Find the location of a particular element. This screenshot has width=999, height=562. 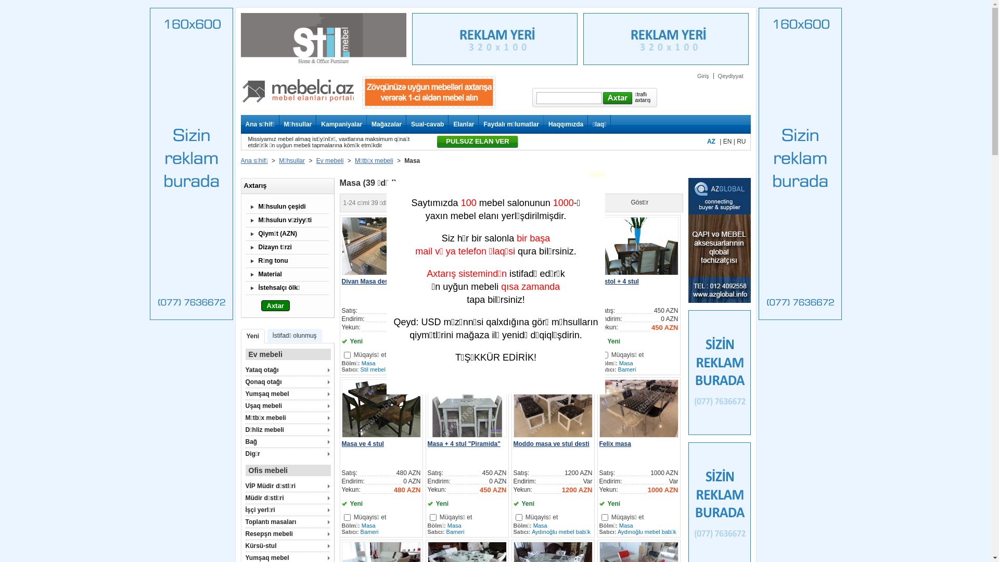

Masa is located at coordinates (368, 363).